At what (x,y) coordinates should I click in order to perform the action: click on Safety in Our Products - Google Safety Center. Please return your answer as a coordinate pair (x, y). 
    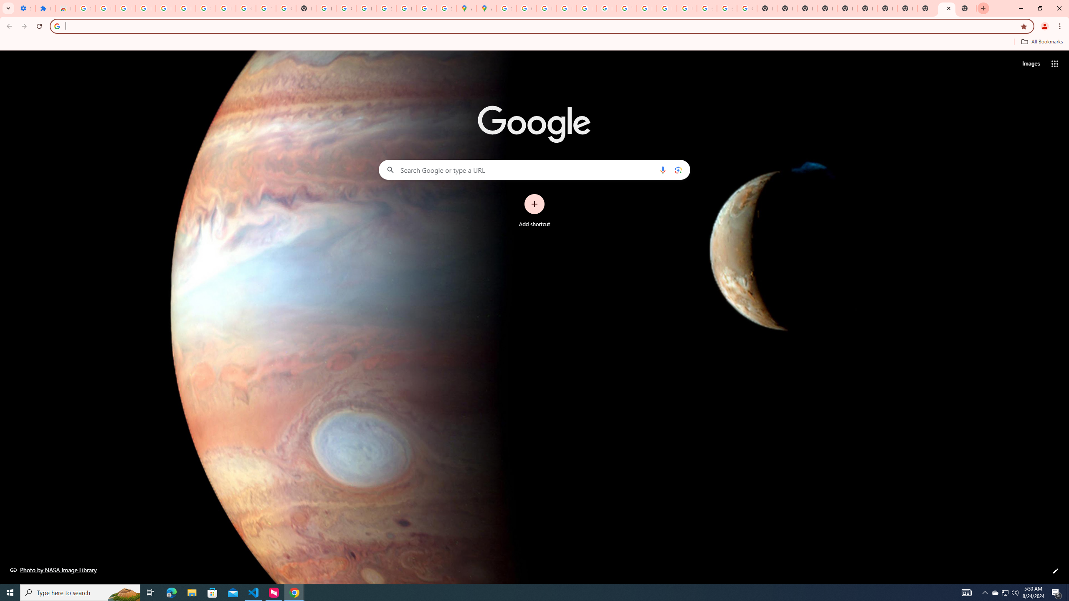
    Looking at the image, I should click on (446, 8).